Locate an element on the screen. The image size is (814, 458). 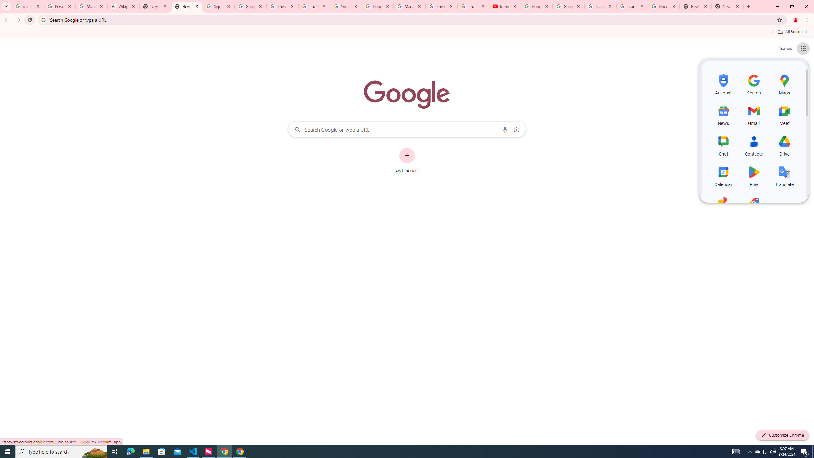
Account, row 1 of 5 and column 1 of 3 in the first section is located at coordinates (723, 84).